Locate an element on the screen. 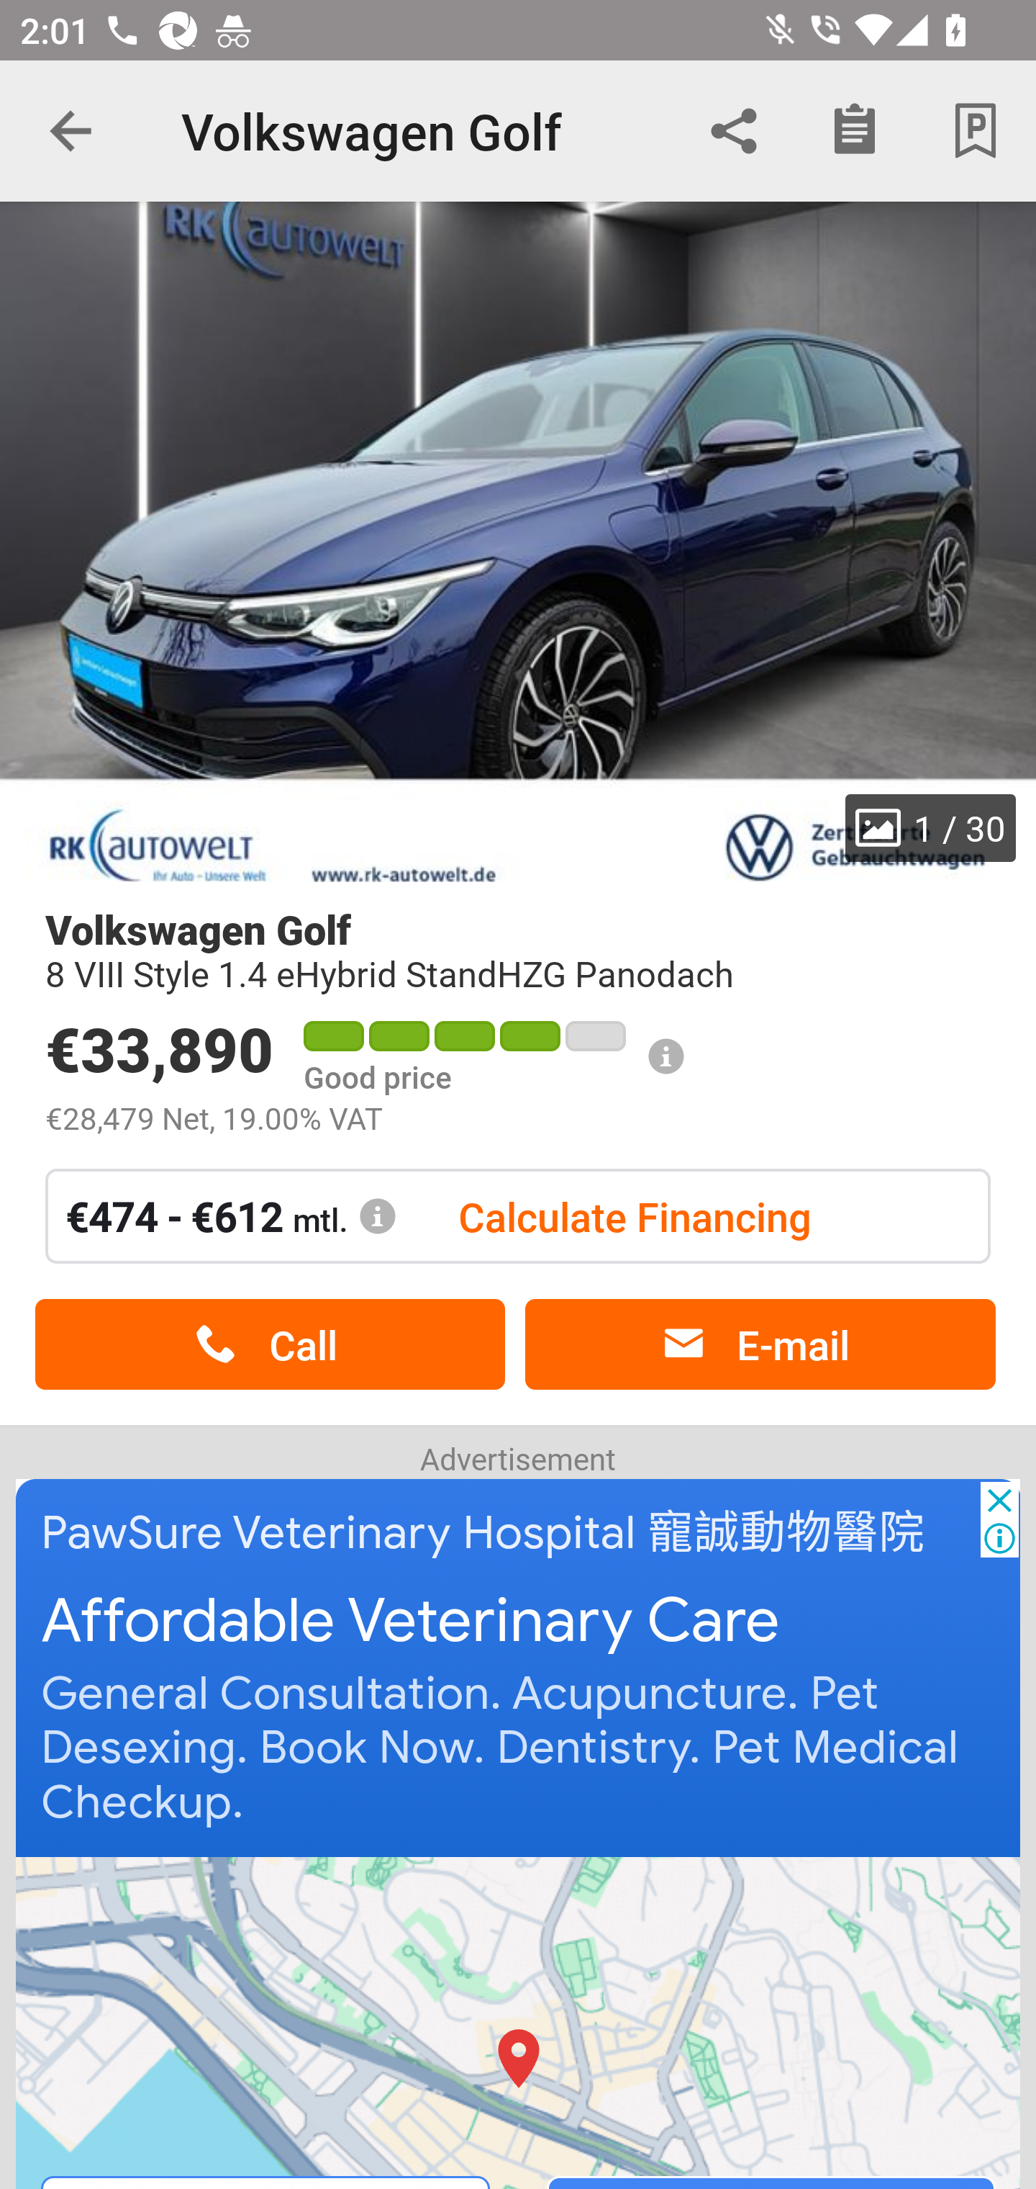 The width and height of the screenshot is (1036, 2189). Share via is located at coordinates (734, 131).